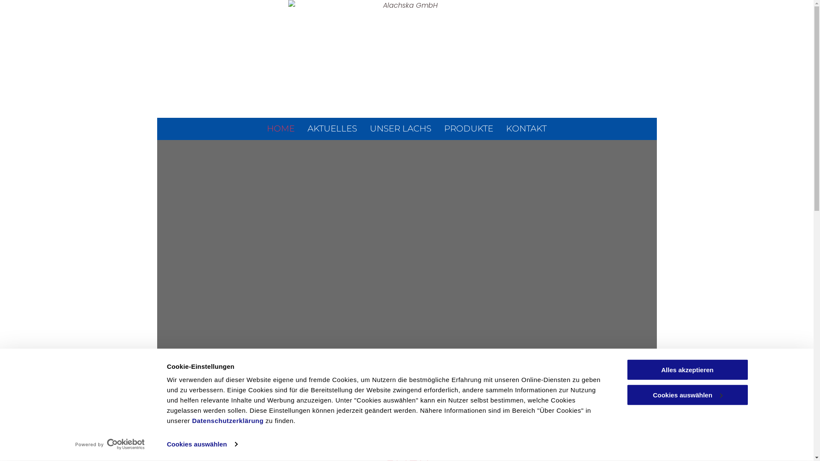 The image size is (820, 461). I want to click on AKTUELLES, so click(332, 128).